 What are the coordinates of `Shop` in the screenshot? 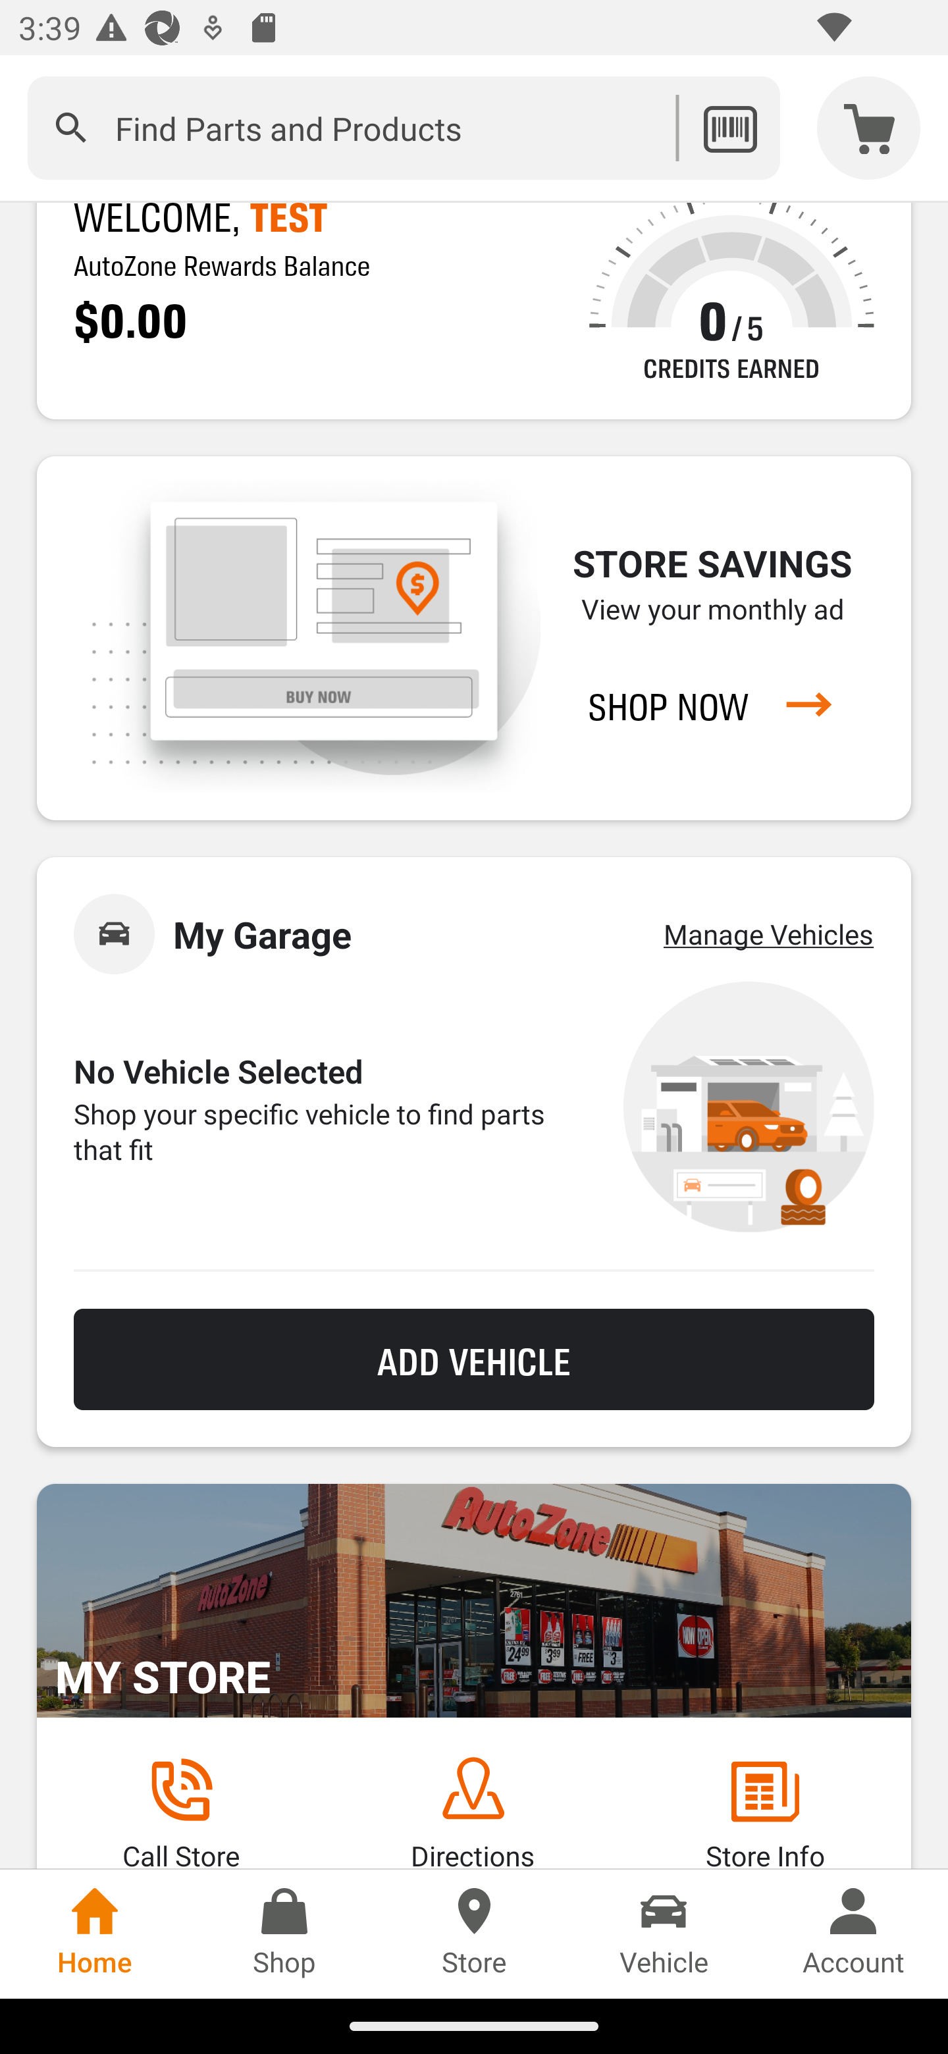 It's located at (284, 1934).